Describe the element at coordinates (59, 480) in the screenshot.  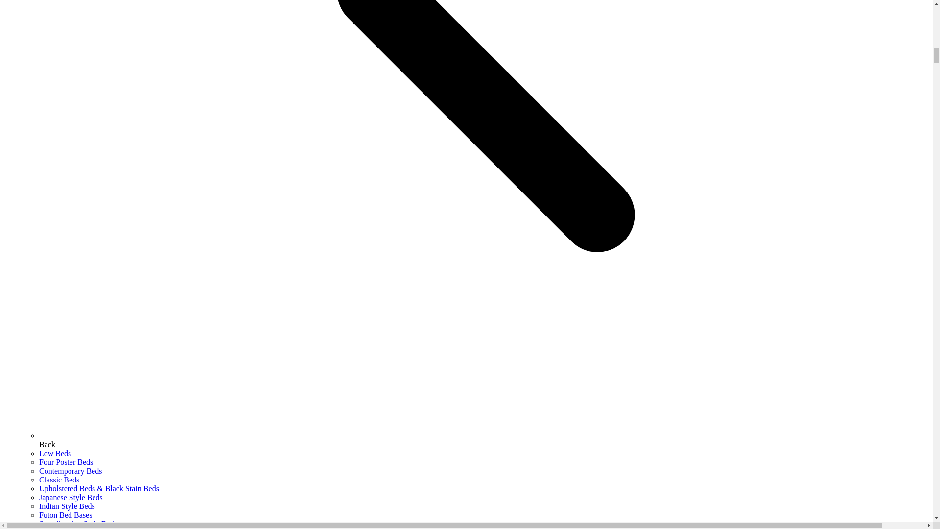
I see `Classic Beds` at that location.